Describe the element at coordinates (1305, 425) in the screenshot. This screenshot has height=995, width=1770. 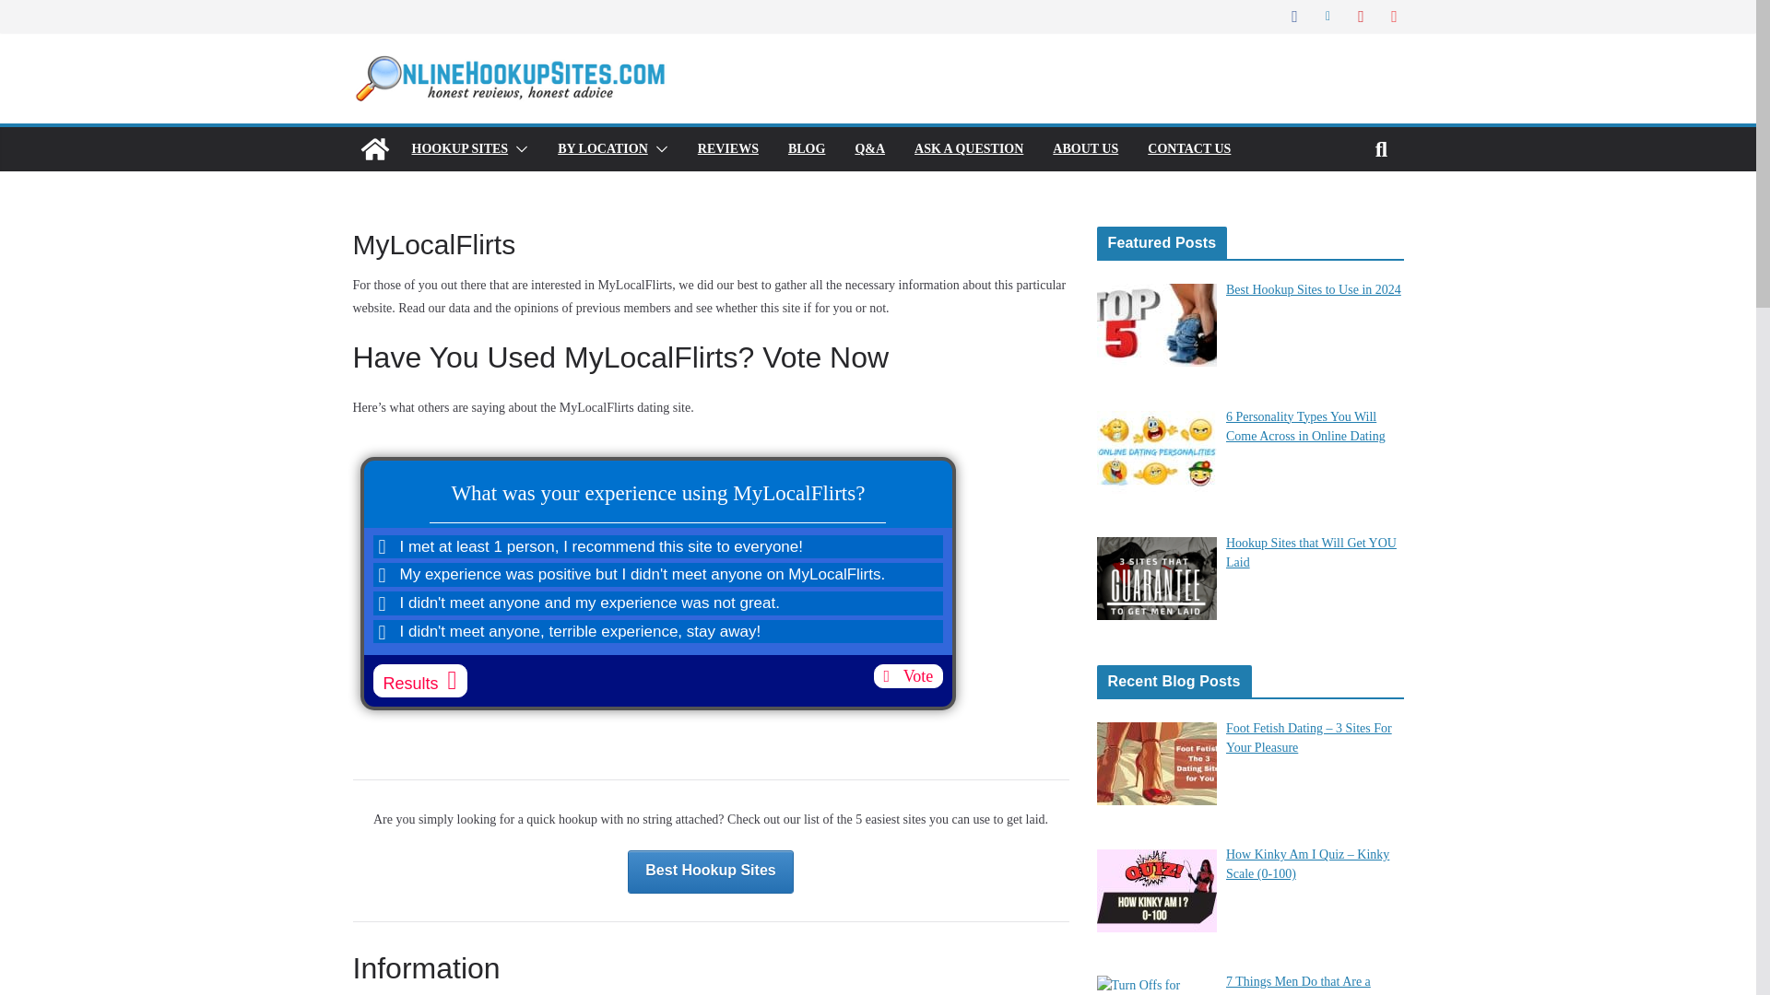
I see `6 Personality Types You Will Come Across in Online Dating` at that location.